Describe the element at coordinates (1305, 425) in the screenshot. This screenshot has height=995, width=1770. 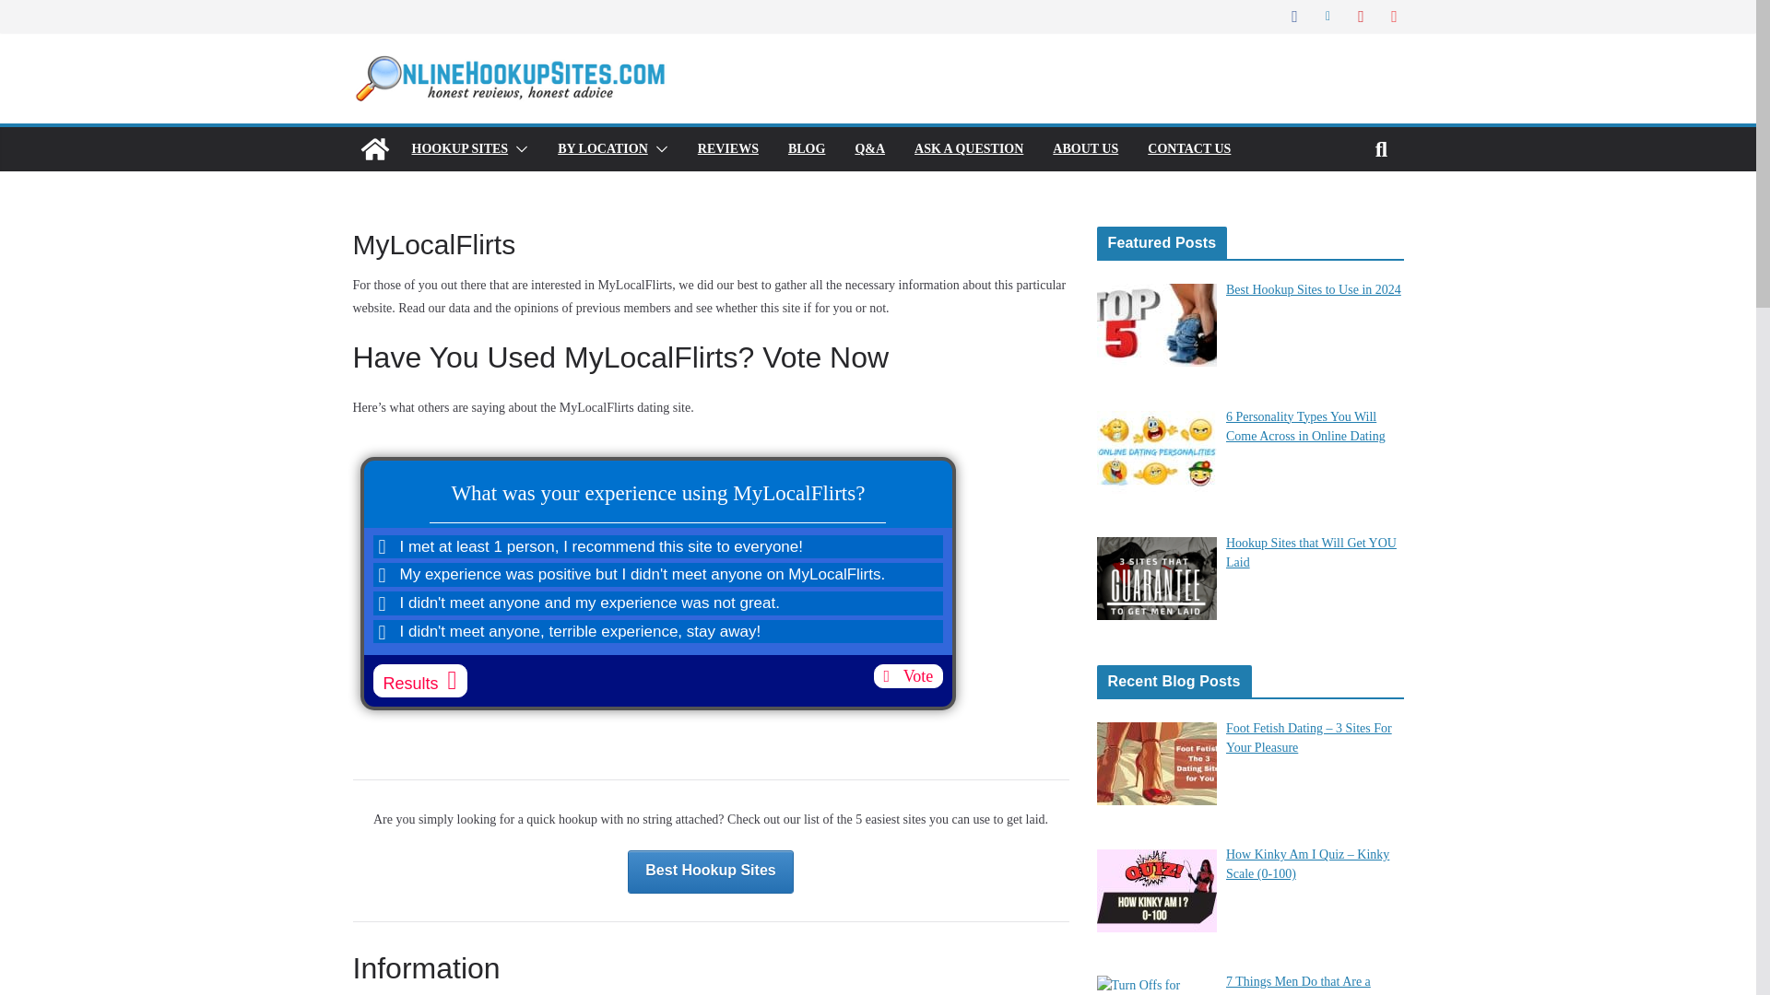
I see `6 Personality Types You Will Come Across in Online Dating` at that location.